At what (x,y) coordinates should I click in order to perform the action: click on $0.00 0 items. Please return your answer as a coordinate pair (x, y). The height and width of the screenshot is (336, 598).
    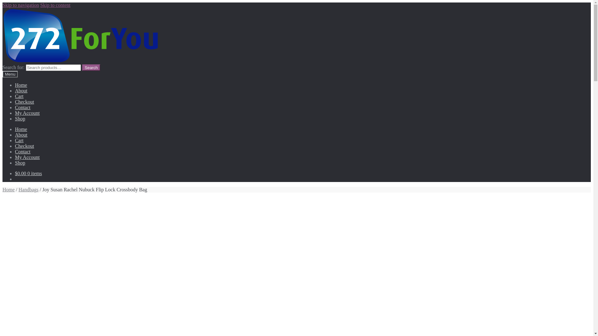
    Looking at the image, I should click on (29, 174).